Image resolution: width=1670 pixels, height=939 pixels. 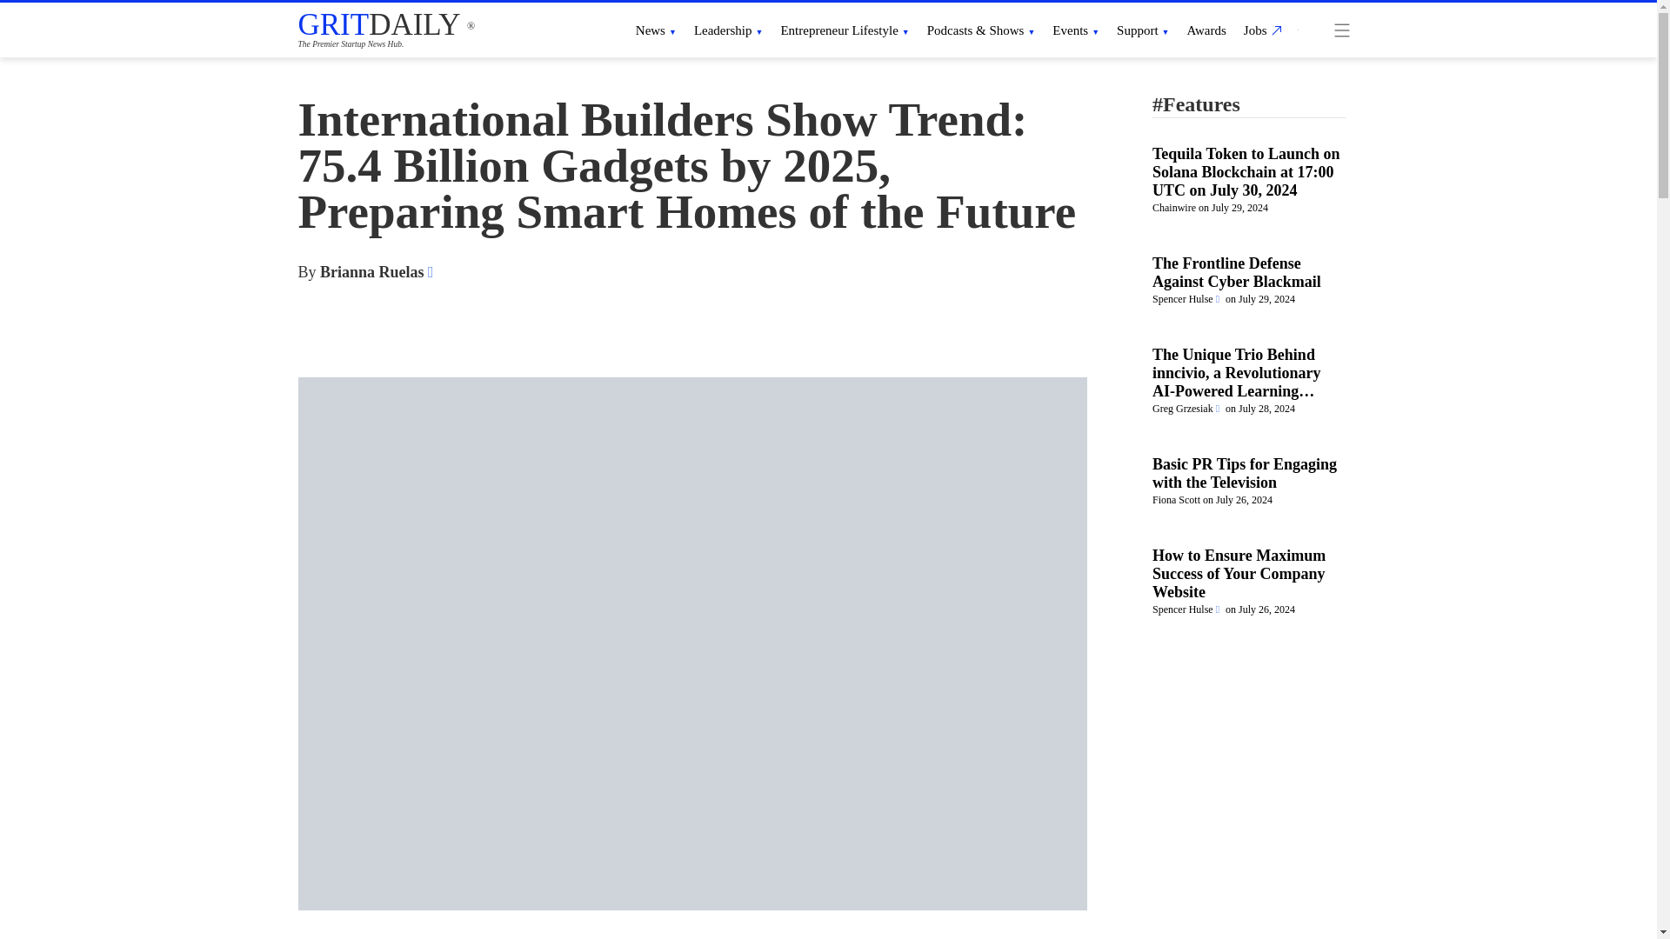 I want to click on Leadership, so click(x=729, y=30).